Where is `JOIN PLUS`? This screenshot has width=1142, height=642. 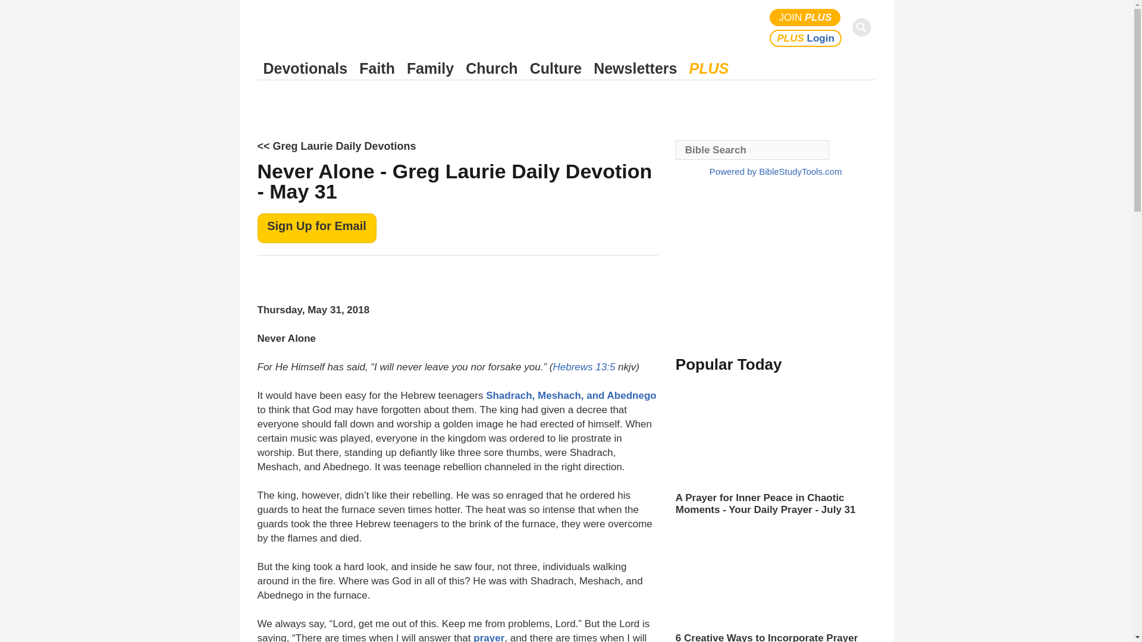
JOIN PLUS is located at coordinates (805, 18).